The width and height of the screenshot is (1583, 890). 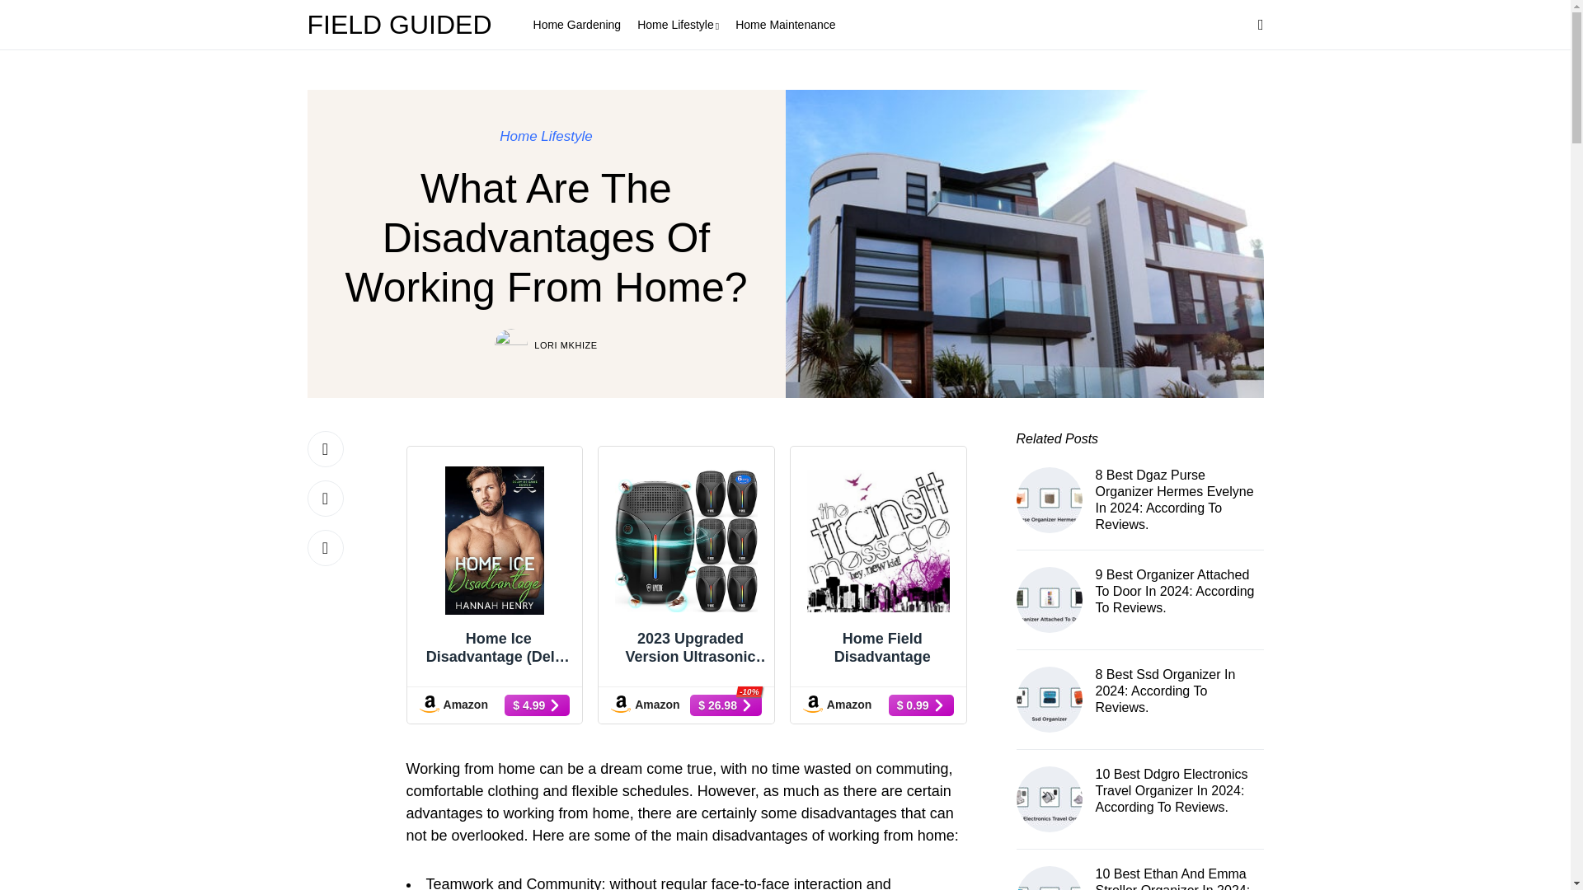 I want to click on Home Lifestyle, so click(x=678, y=25).